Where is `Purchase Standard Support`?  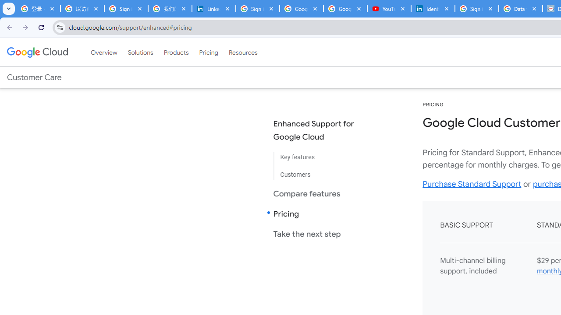 Purchase Standard Support is located at coordinates (472, 184).